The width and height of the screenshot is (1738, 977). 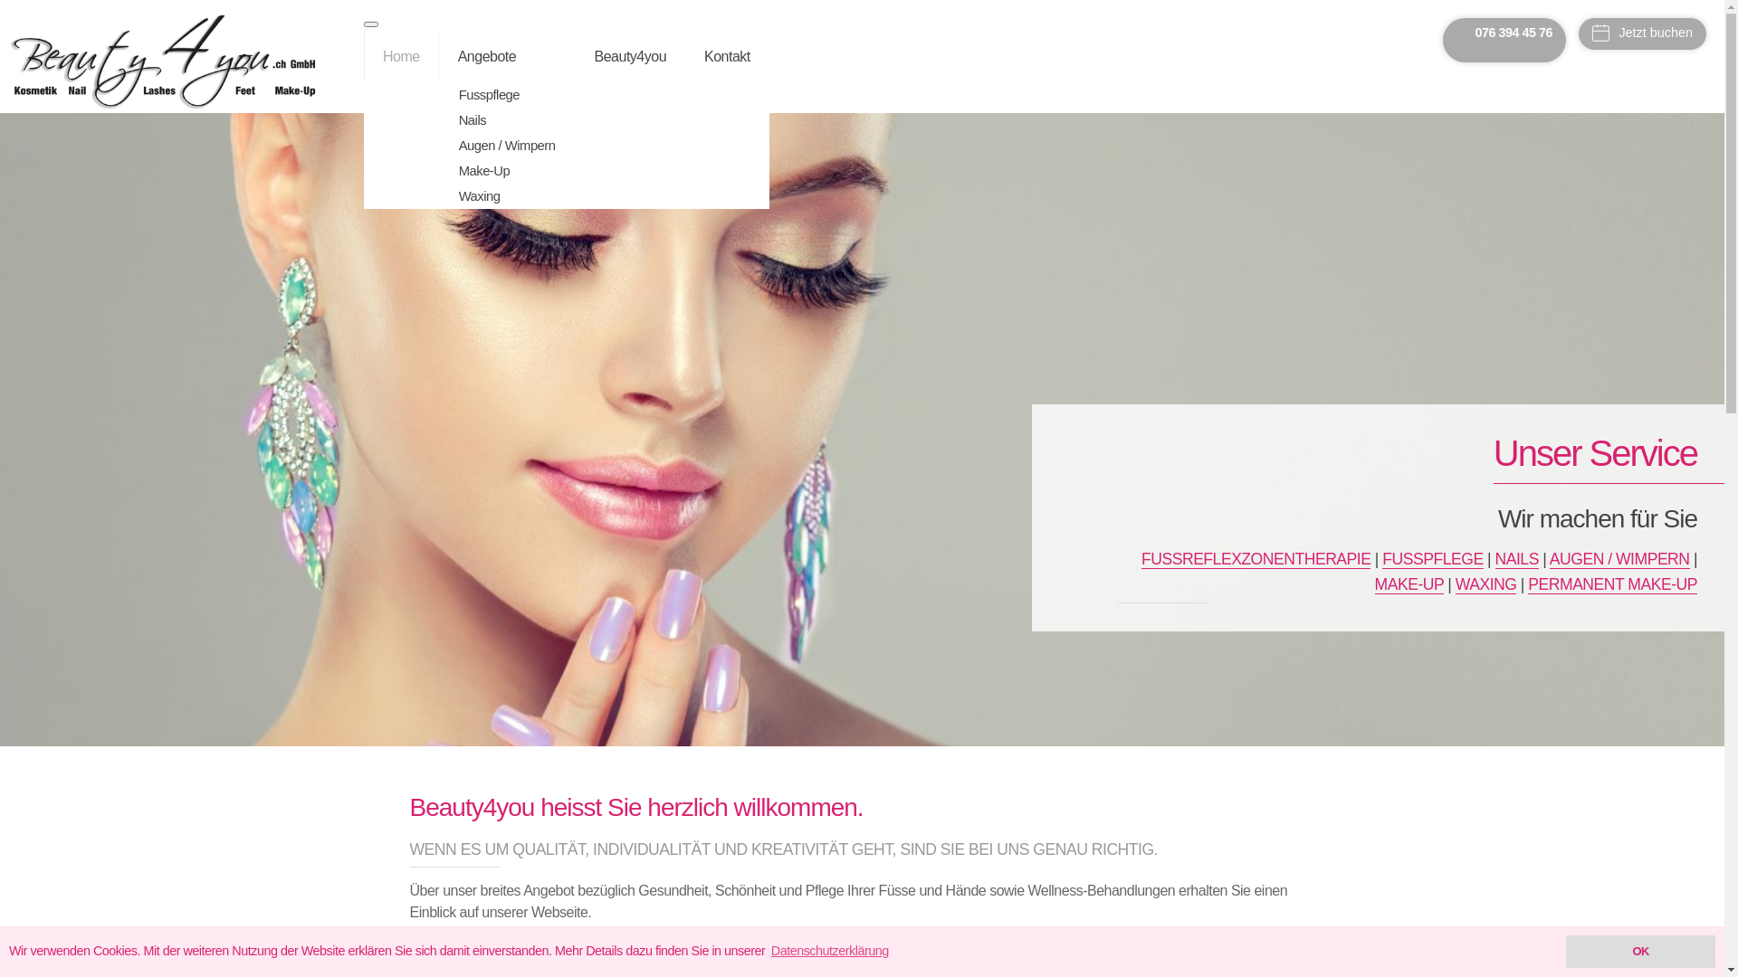 I want to click on AUGEN / WIMPERN, so click(x=1620, y=559).